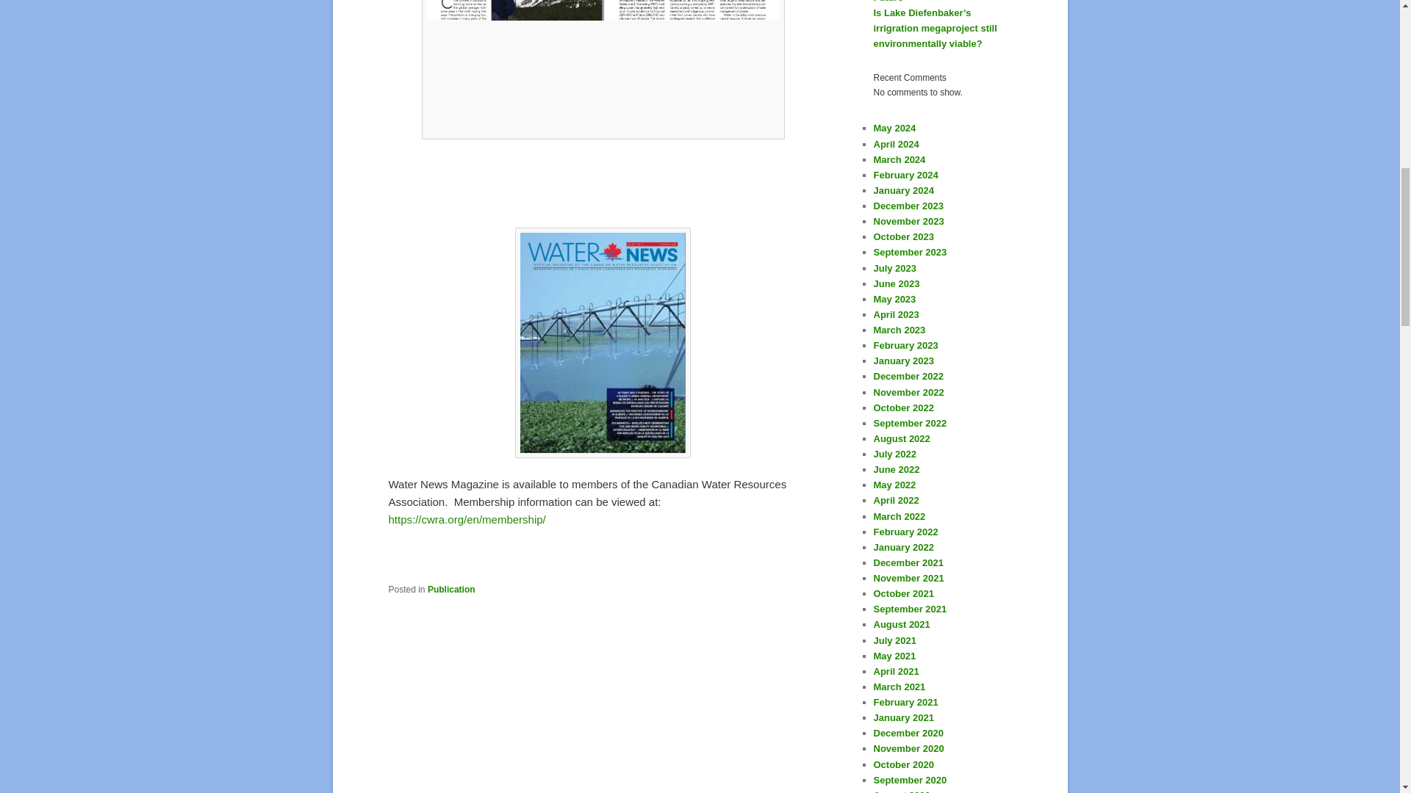 The image size is (1411, 793). What do you see at coordinates (902, 236) in the screenshot?
I see `October 2023` at bounding box center [902, 236].